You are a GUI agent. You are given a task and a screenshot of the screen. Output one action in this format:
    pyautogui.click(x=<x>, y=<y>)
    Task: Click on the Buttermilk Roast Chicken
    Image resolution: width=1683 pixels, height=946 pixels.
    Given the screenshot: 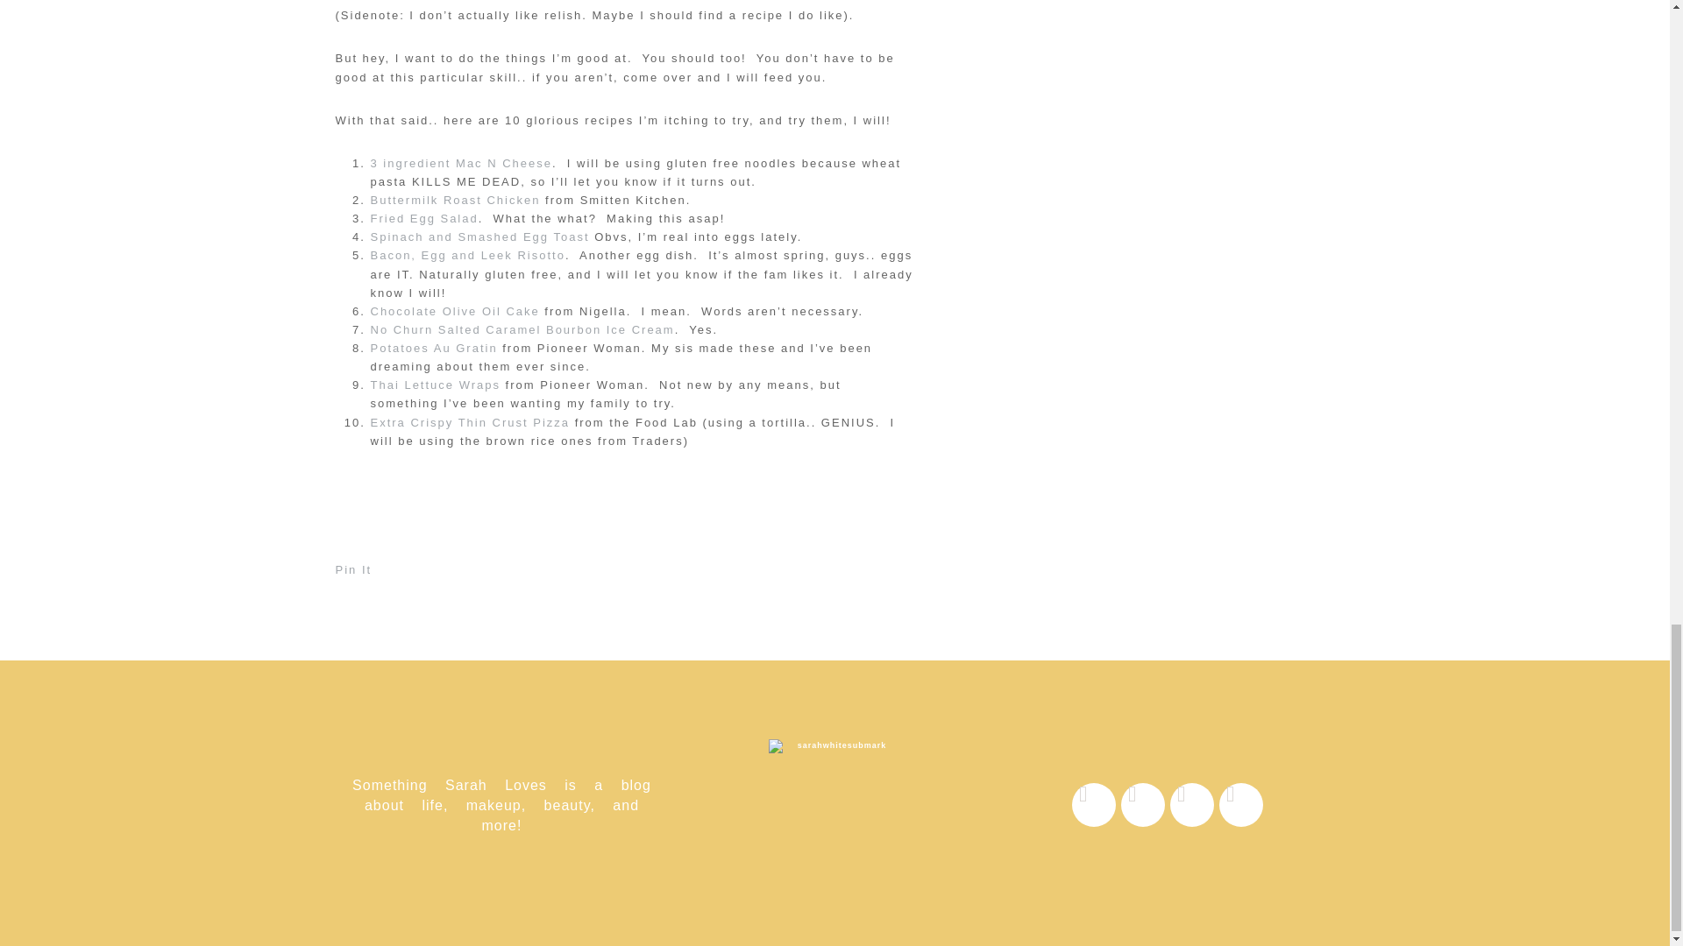 What is the action you would take?
    pyautogui.click(x=455, y=200)
    